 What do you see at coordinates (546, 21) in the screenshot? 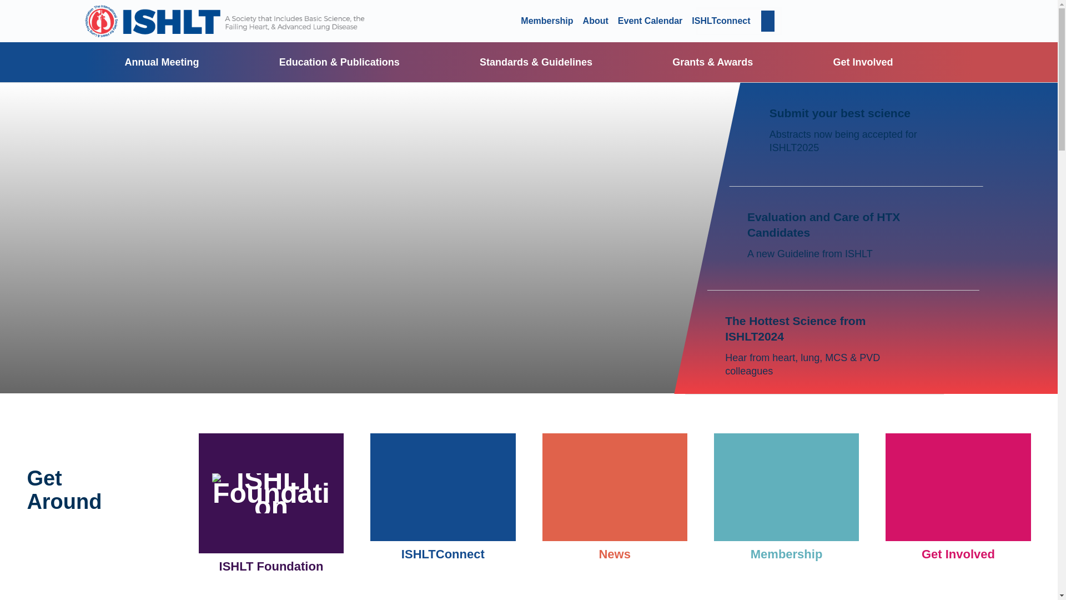
I see `Membership` at bounding box center [546, 21].